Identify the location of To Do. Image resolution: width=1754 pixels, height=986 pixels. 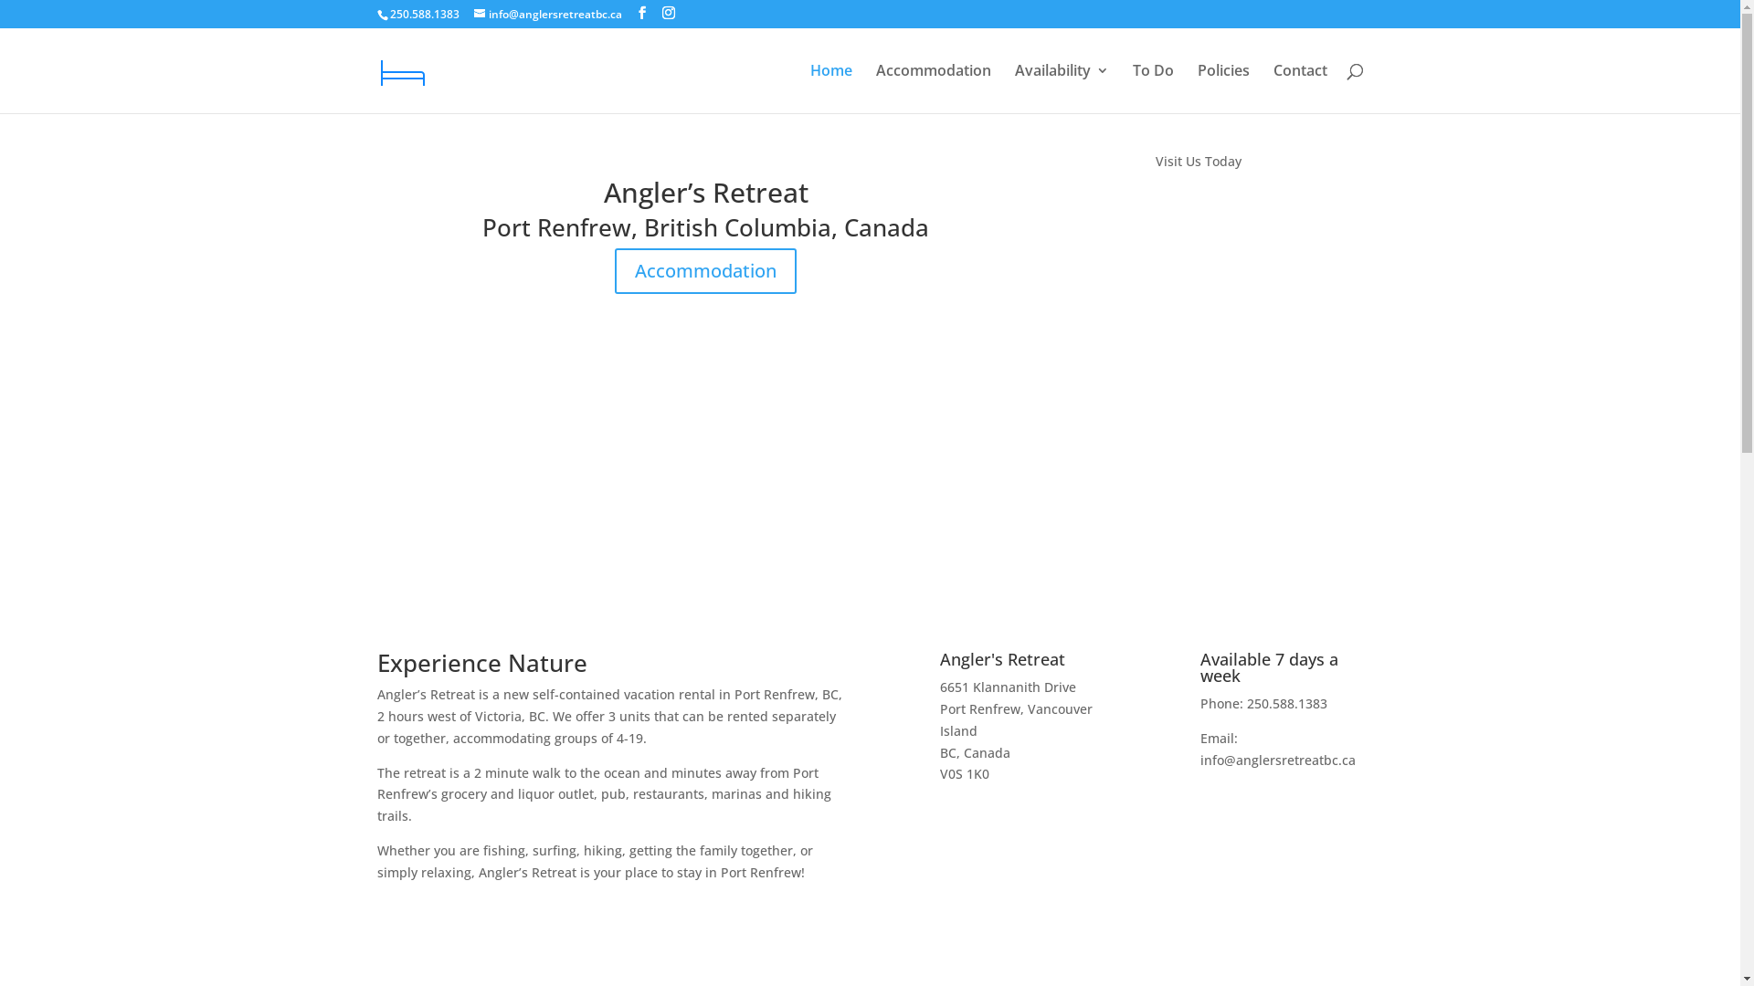
(1153, 89).